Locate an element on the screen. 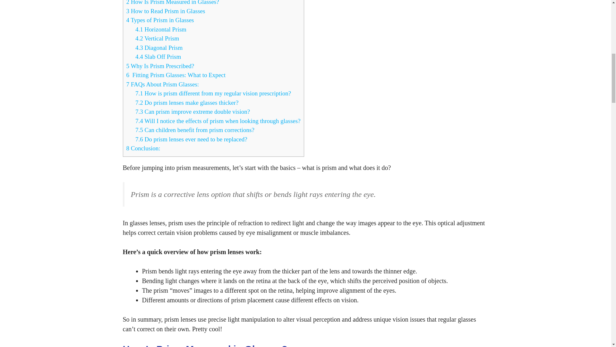  4.4 Slab Off Prism is located at coordinates (158, 57).